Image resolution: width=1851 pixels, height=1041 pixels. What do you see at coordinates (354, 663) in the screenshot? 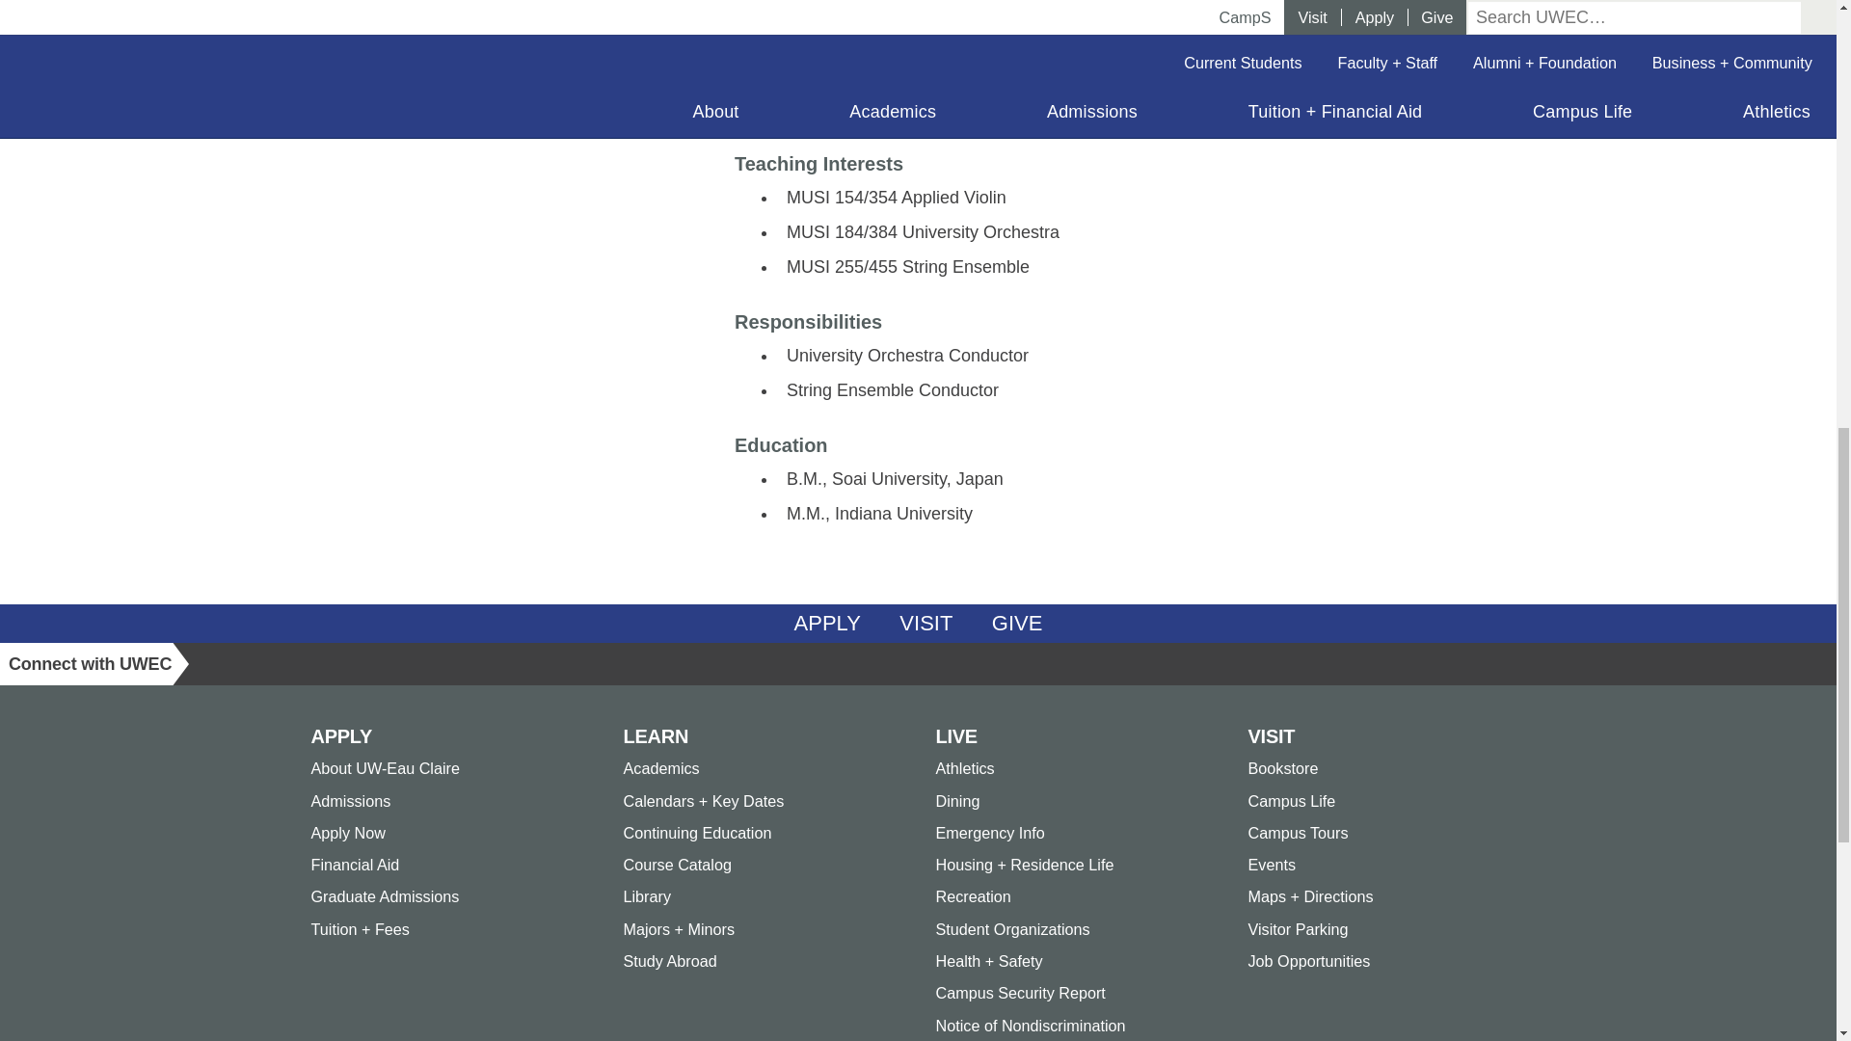
I see `Follow us on Instagram` at bounding box center [354, 663].